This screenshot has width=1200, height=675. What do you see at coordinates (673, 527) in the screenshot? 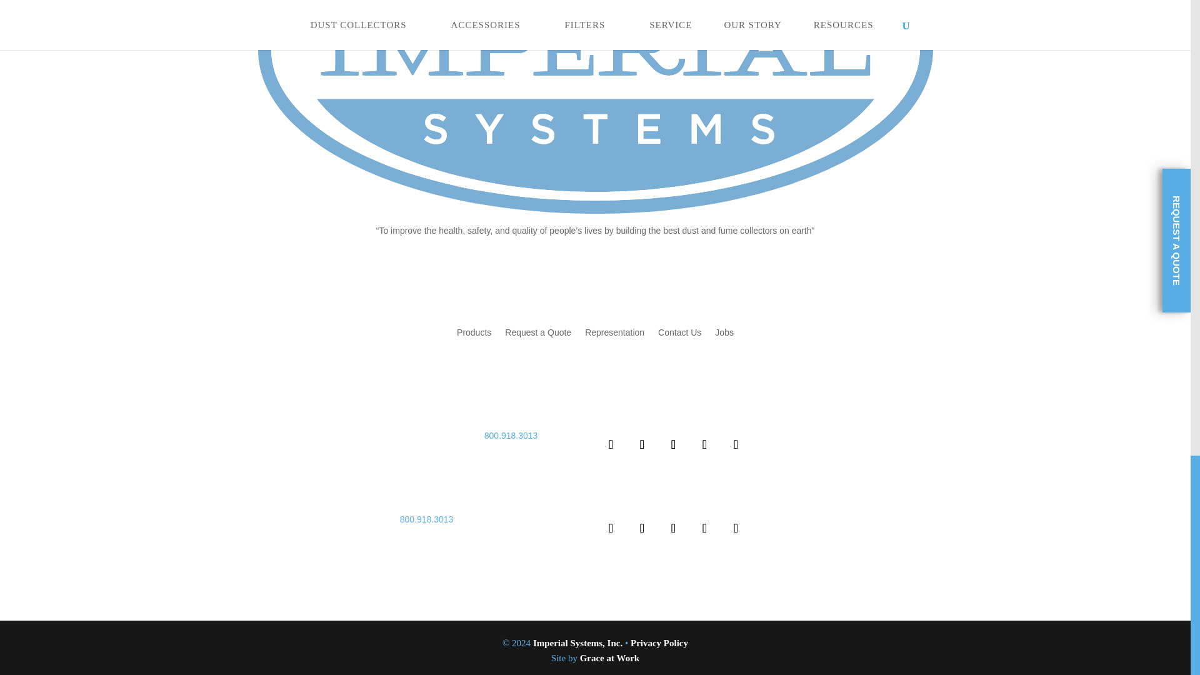
I see `Follow on LinkedIn` at bounding box center [673, 527].